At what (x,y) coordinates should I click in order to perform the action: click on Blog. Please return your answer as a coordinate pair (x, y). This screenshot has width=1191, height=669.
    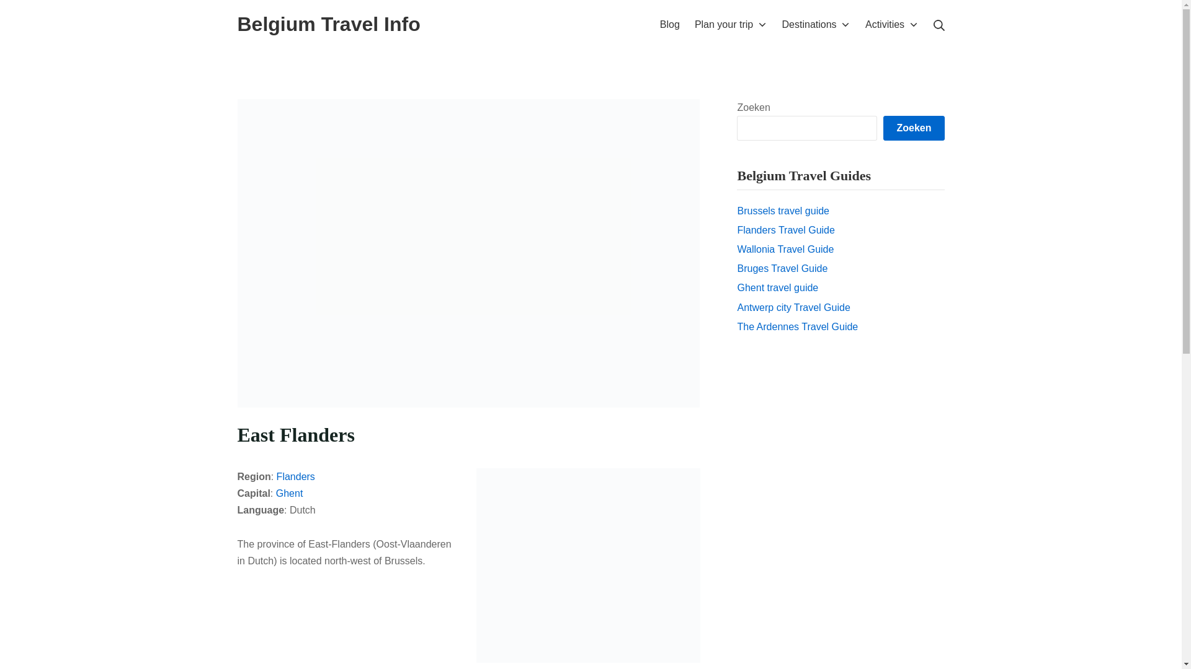
    Looking at the image, I should click on (670, 24).